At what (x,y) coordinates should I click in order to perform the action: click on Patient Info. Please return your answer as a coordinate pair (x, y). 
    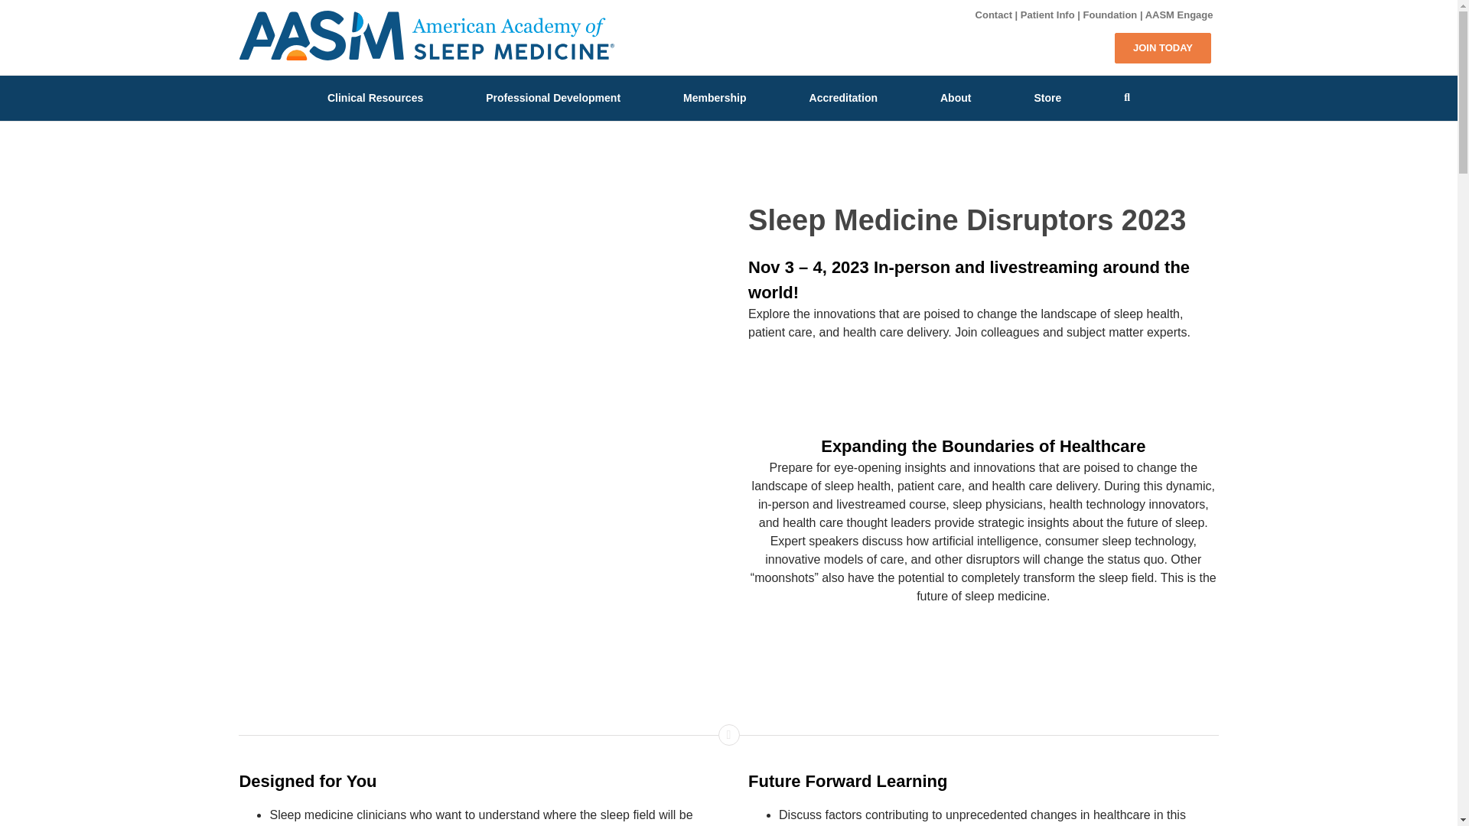
    Looking at the image, I should click on (1048, 15).